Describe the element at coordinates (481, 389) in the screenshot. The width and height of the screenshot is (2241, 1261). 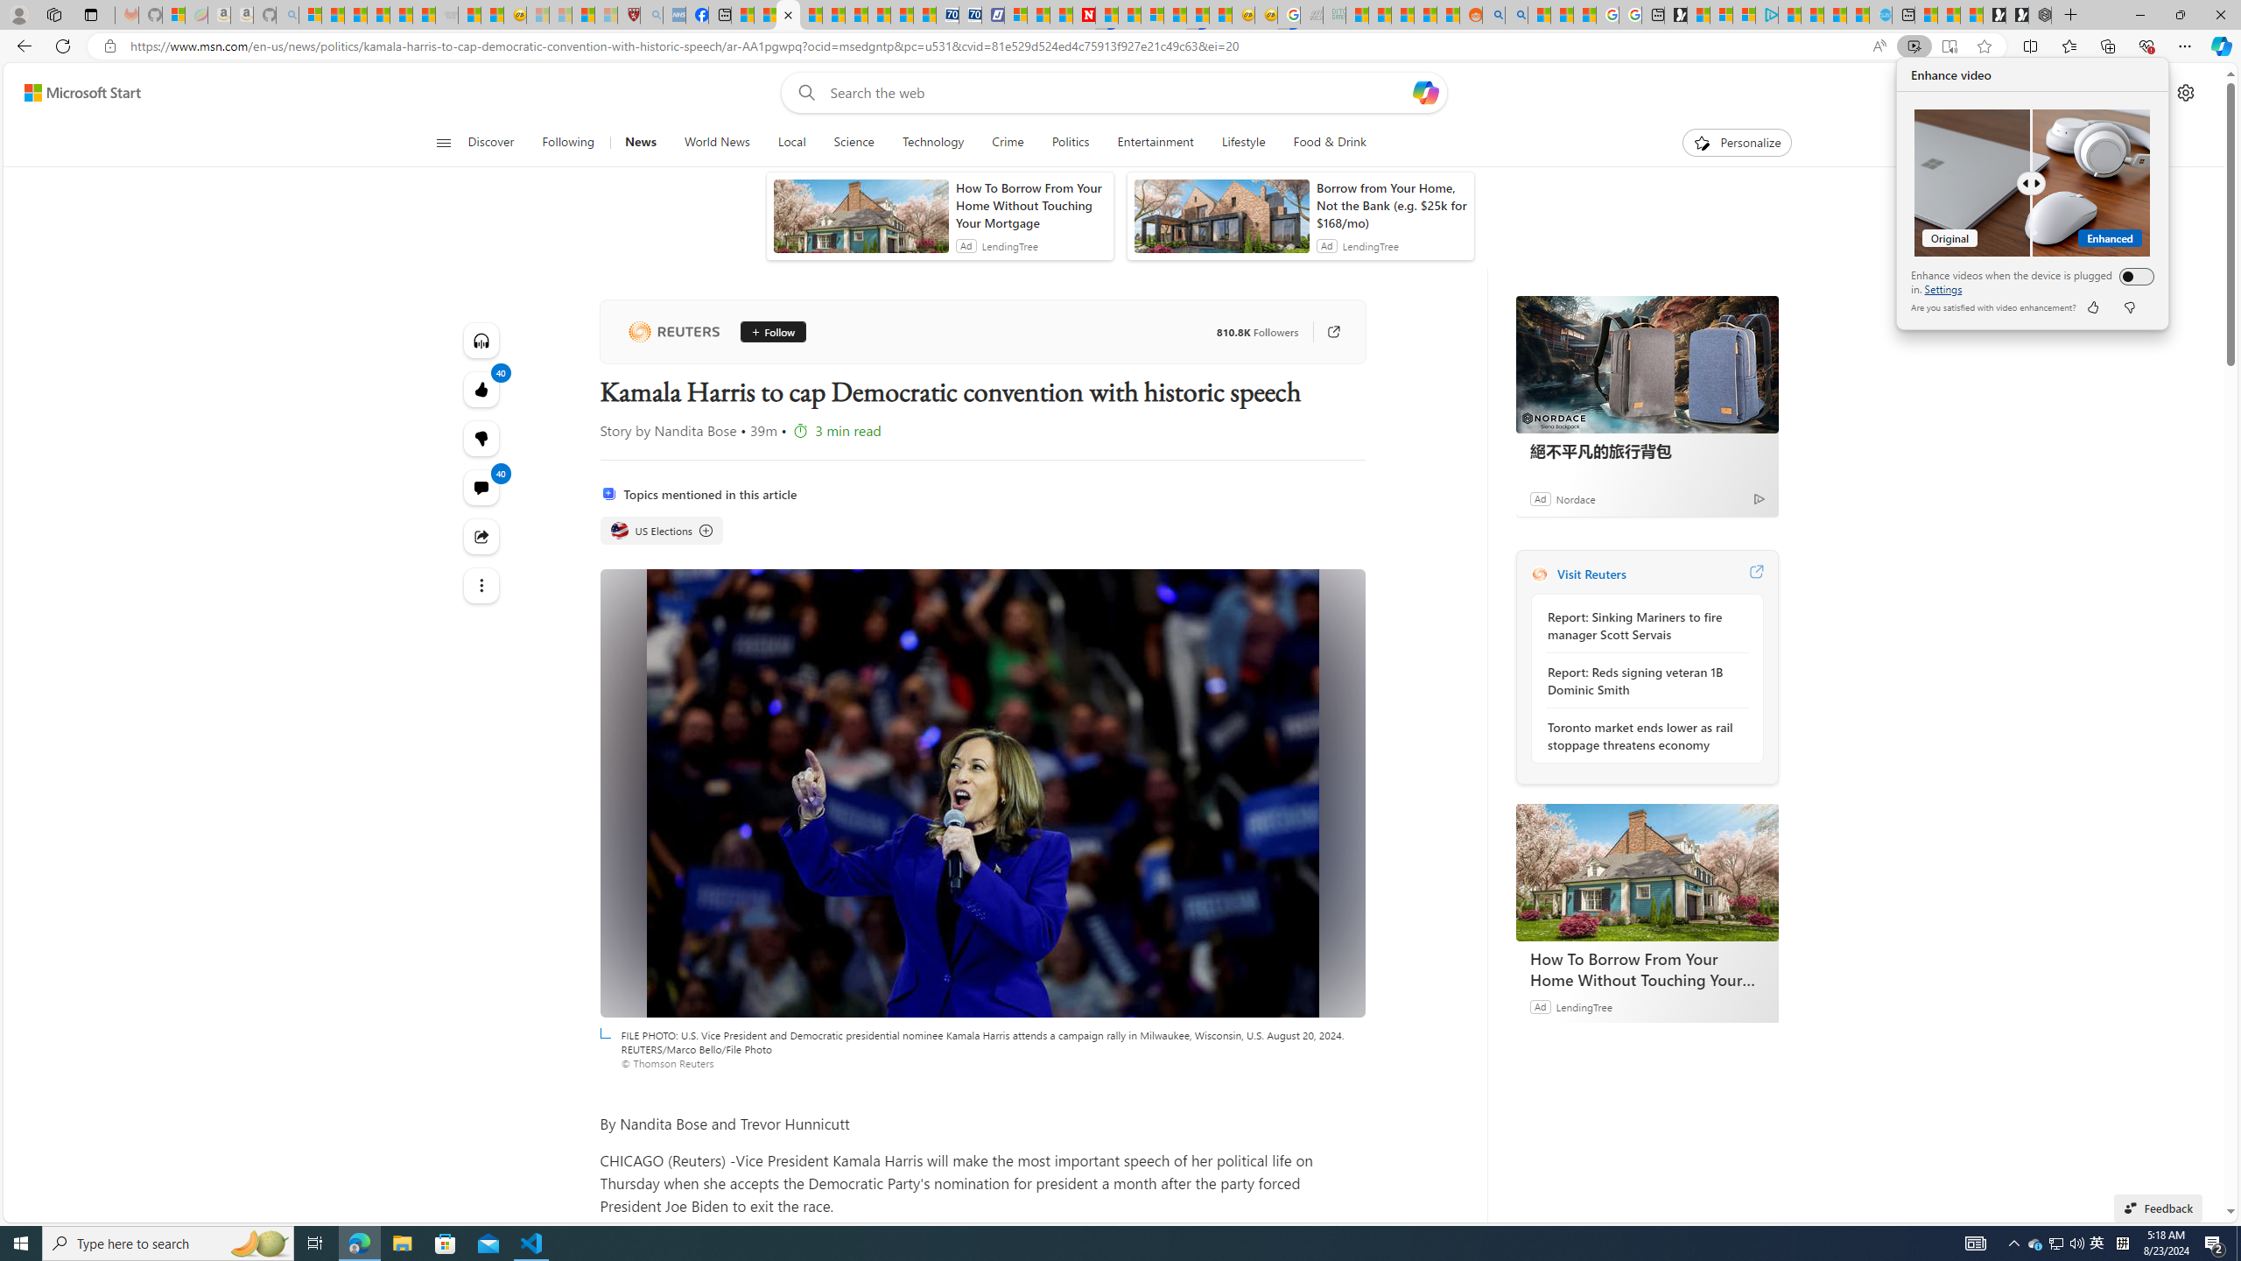
I see `40 Like` at that location.